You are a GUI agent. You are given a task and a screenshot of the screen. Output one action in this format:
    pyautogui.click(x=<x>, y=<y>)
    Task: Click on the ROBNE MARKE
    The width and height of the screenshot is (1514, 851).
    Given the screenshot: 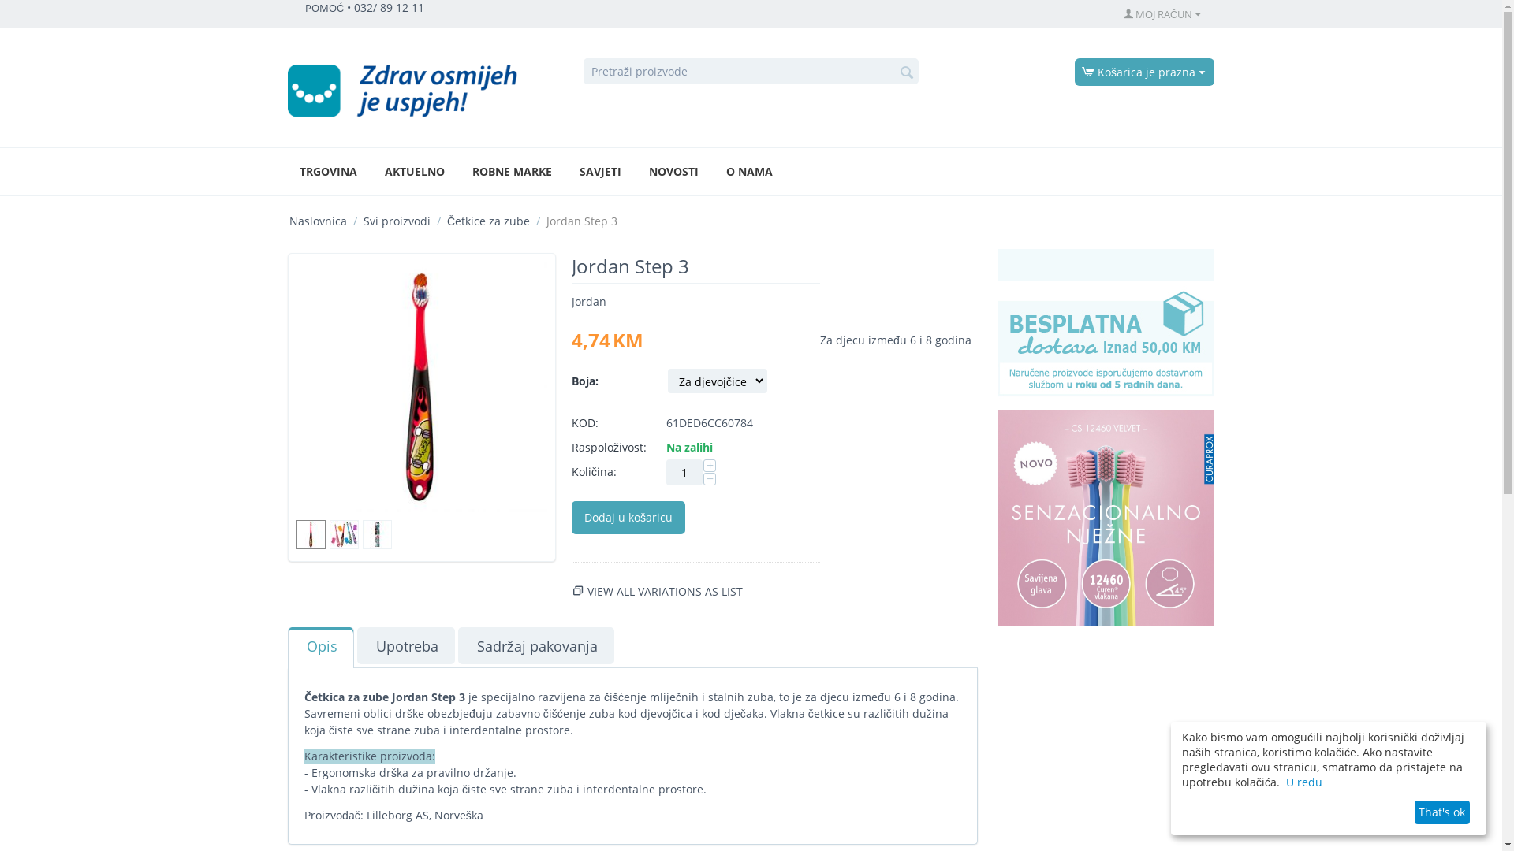 What is the action you would take?
    pyautogui.click(x=513, y=172)
    